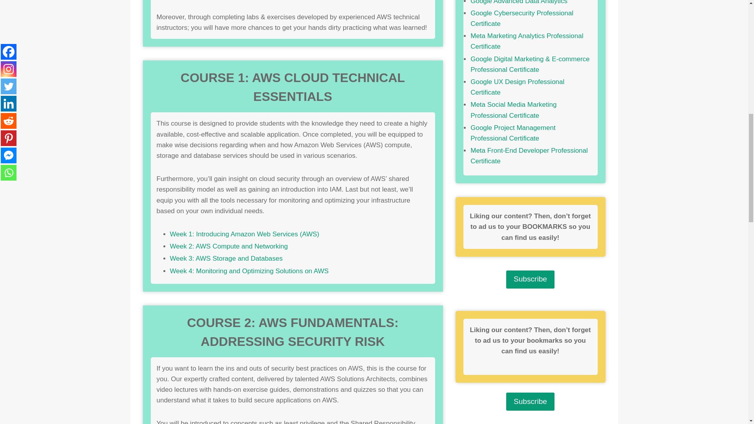 The width and height of the screenshot is (754, 424). I want to click on Week 3: AWS Storage and Databases, so click(226, 258).